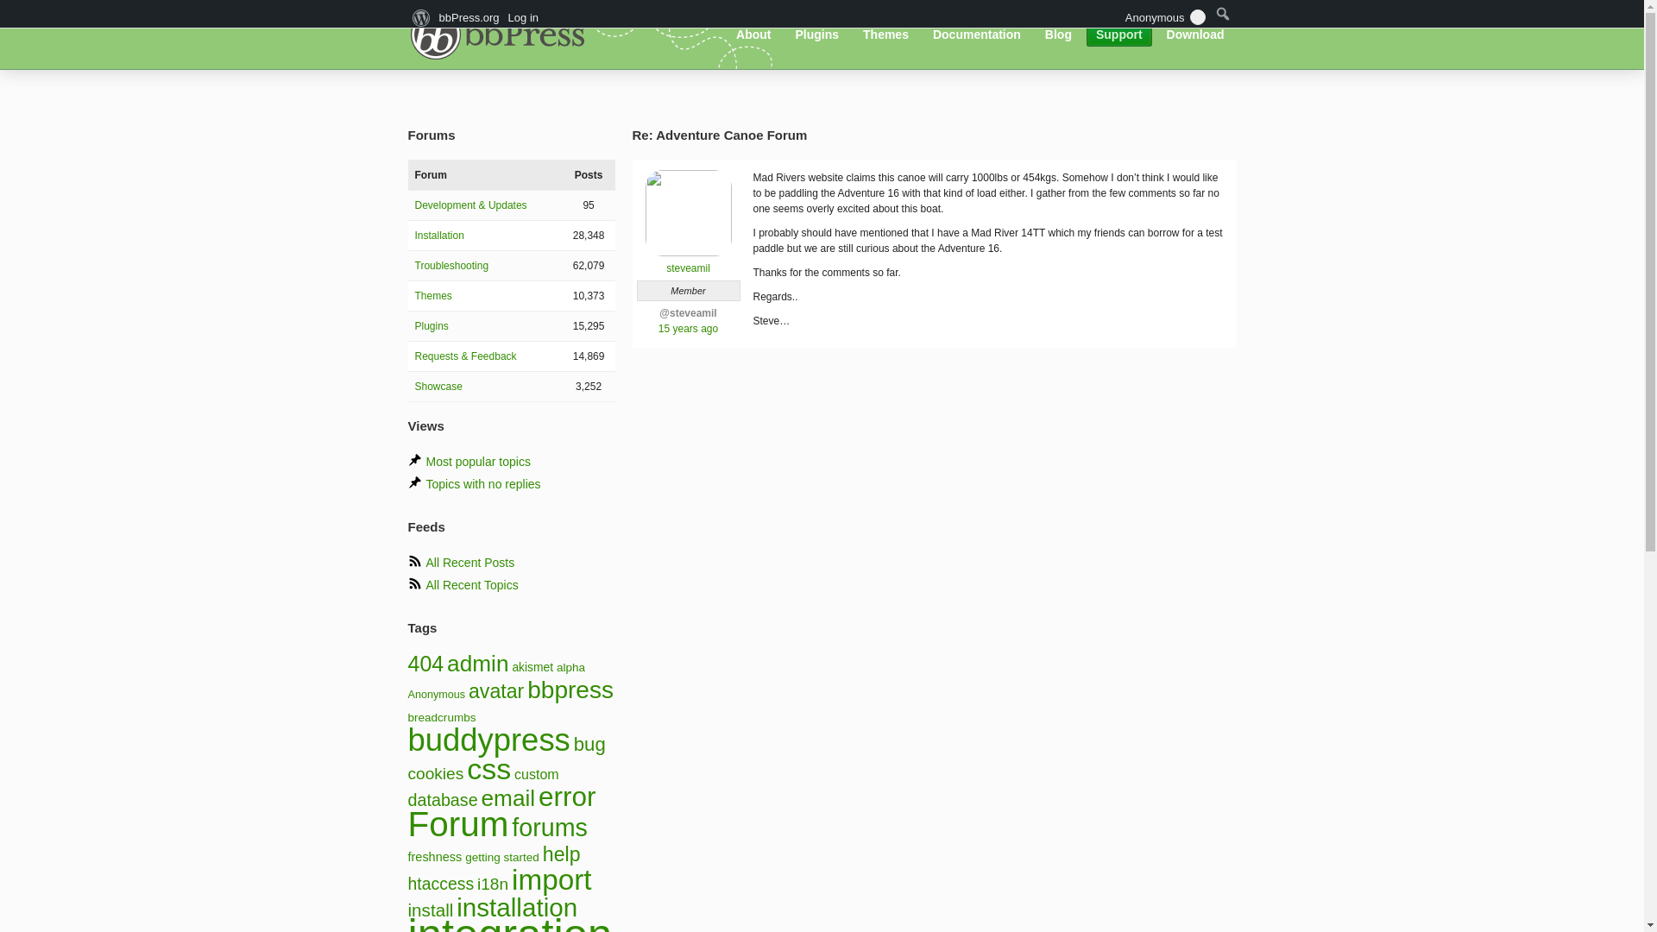 This screenshot has height=932, width=1657. Describe the element at coordinates (435, 773) in the screenshot. I see `cookies` at that location.